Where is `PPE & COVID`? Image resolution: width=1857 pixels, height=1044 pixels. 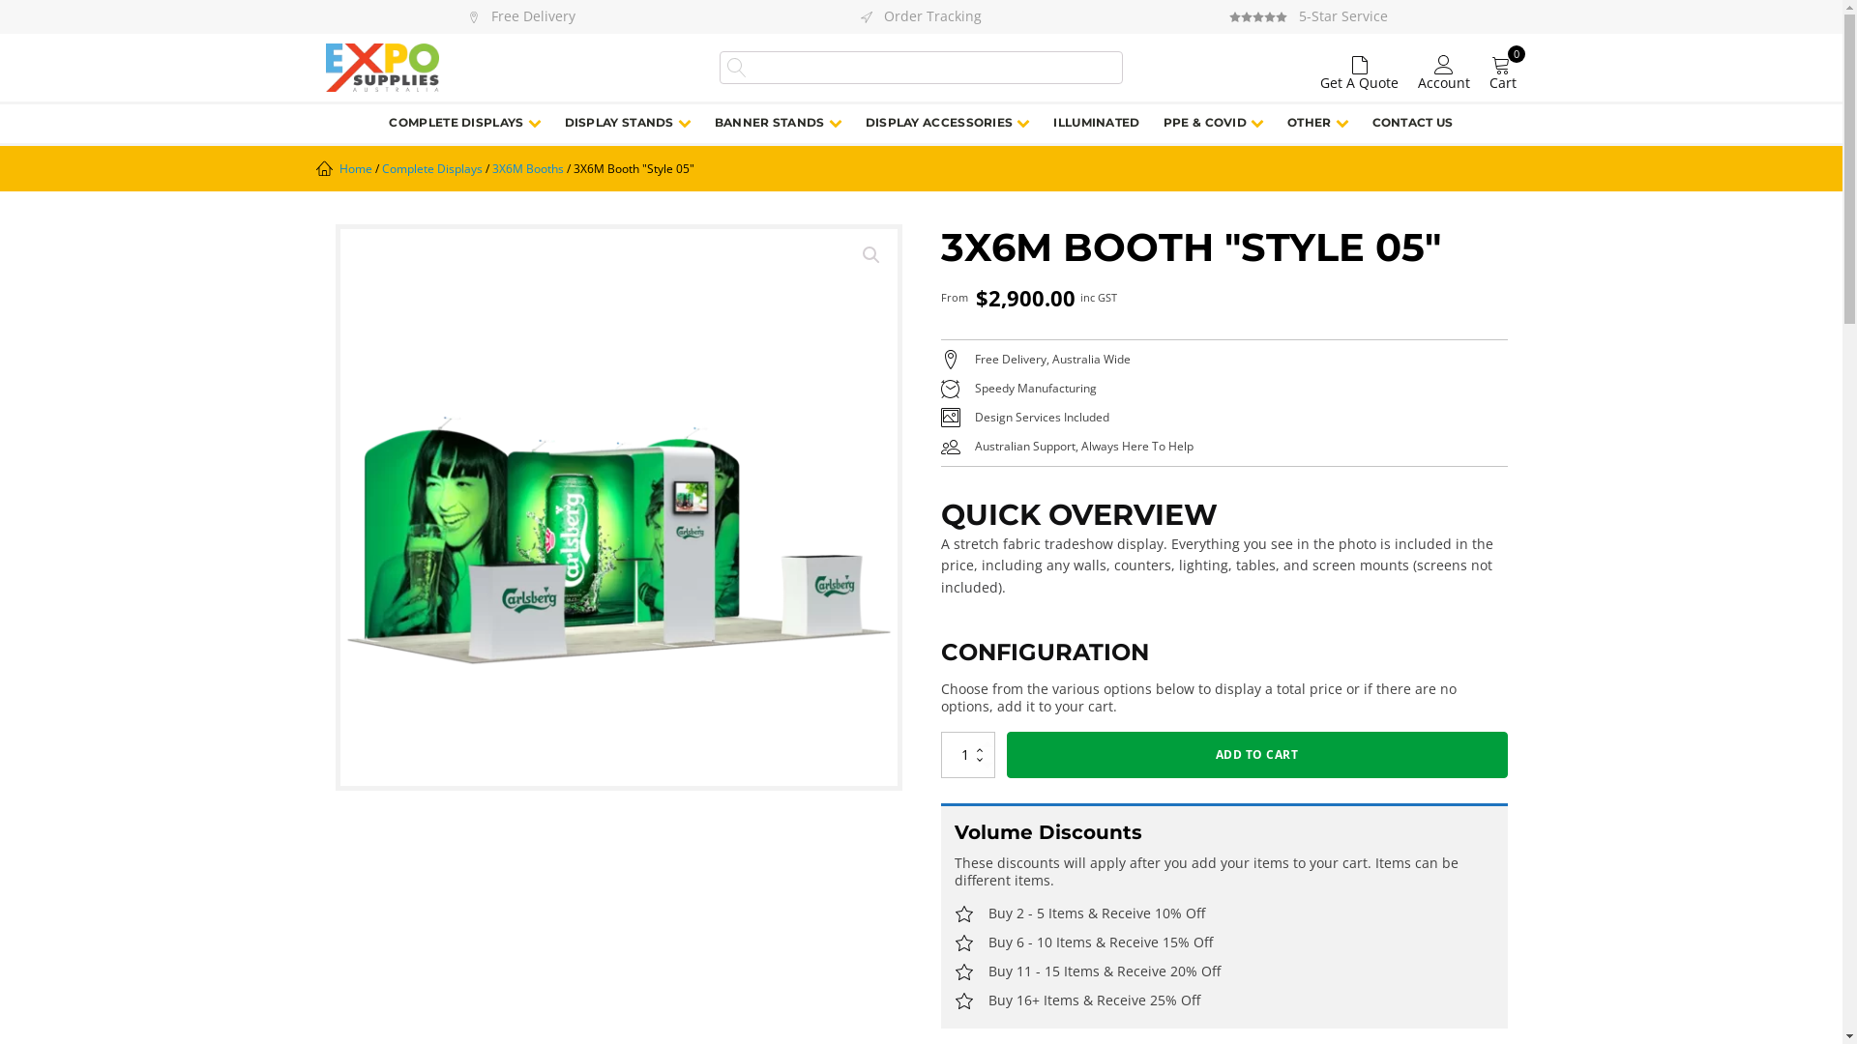 PPE & COVID is located at coordinates (1214, 124).